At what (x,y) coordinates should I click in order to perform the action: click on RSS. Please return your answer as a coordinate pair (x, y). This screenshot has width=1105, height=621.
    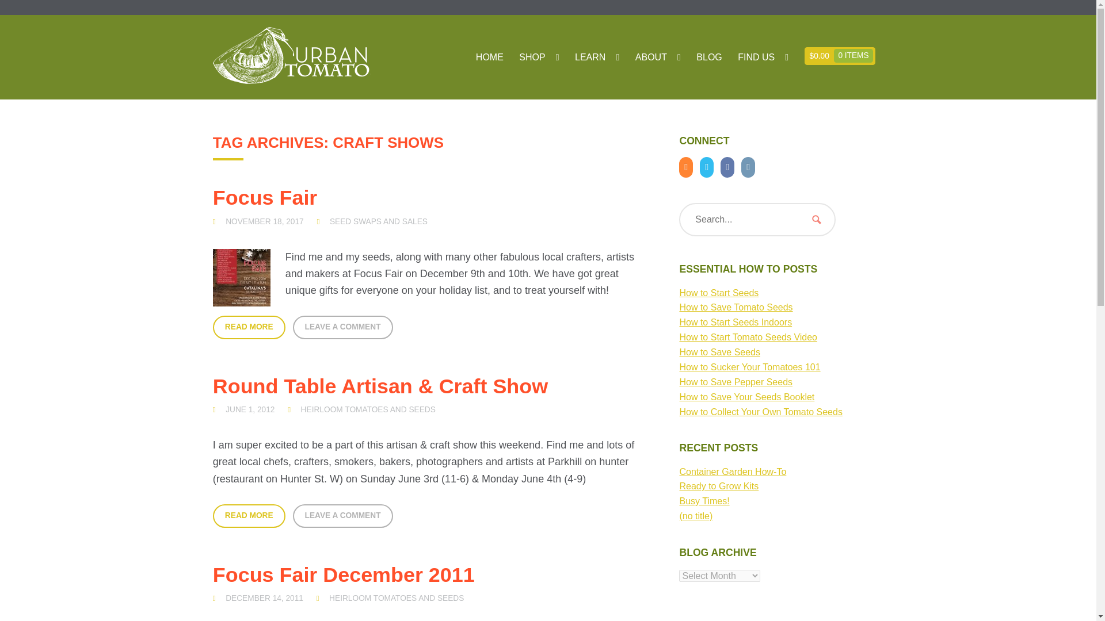
    Looking at the image, I should click on (688, 168).